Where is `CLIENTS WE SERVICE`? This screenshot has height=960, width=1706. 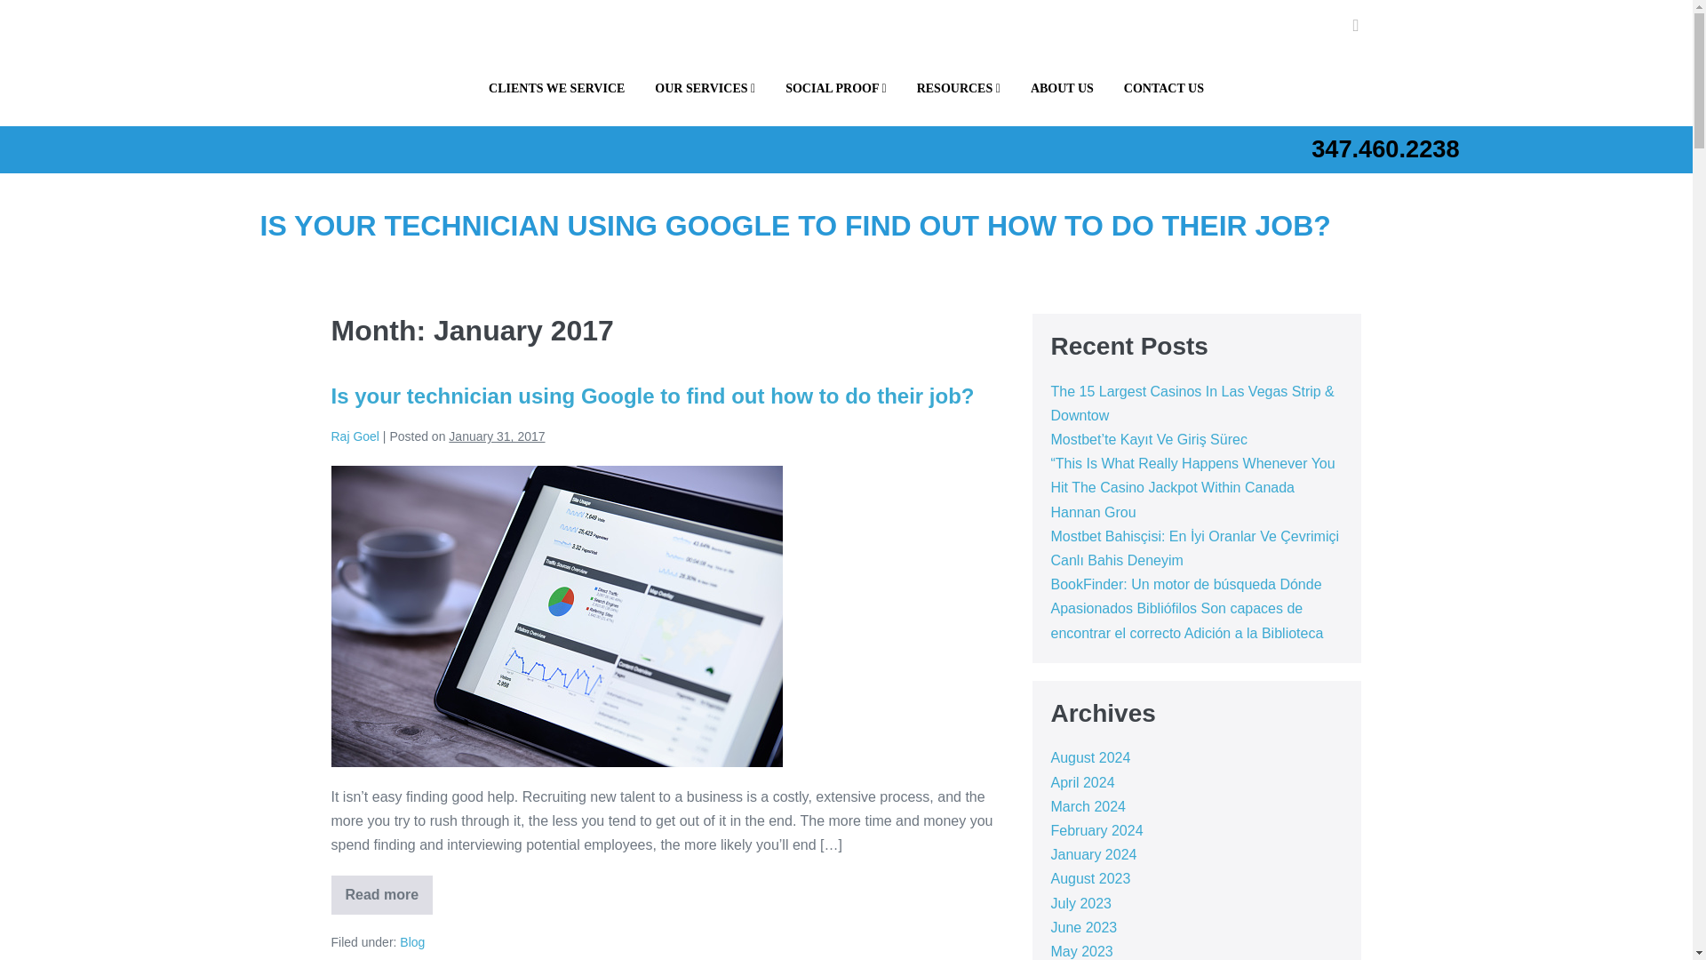 CLIENTS WE SERVICE is located at coordinates (556, 89).